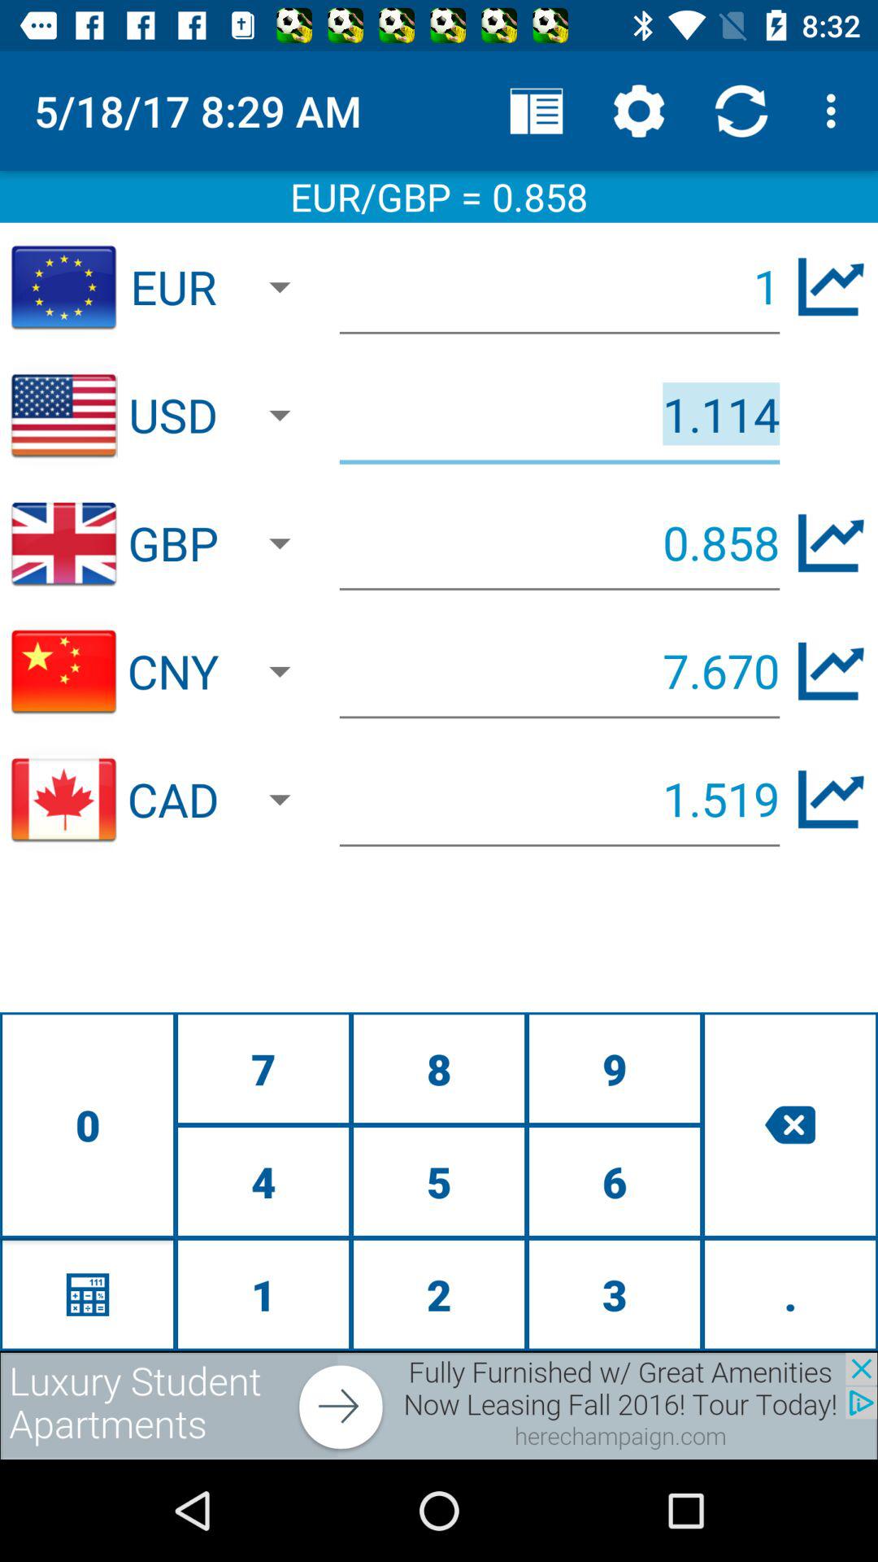  I want to click on more info, so click(831, 670).